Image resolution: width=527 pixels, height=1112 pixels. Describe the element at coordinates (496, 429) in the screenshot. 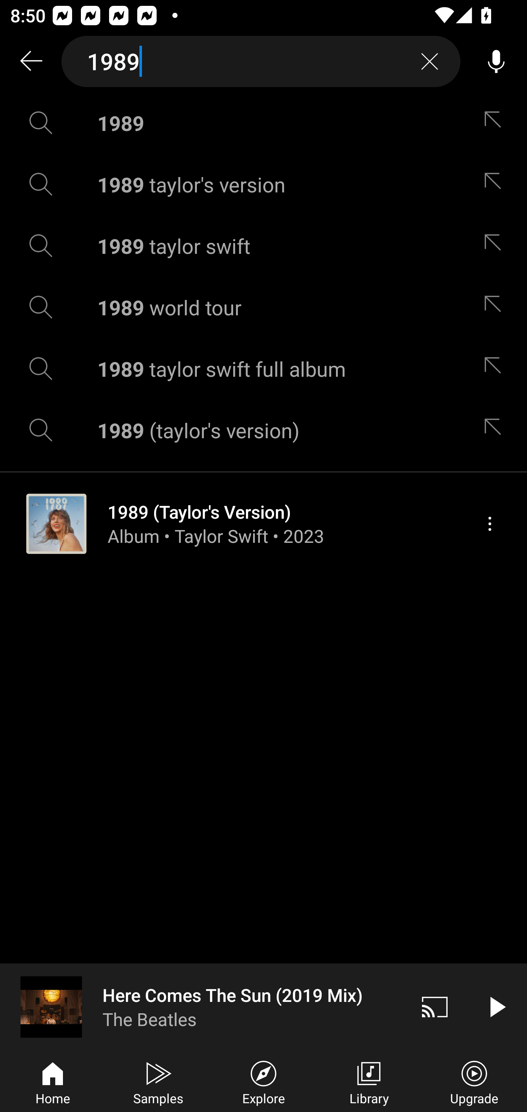

I see `Edit suggestion 1989 (taylor's version)` at that location.